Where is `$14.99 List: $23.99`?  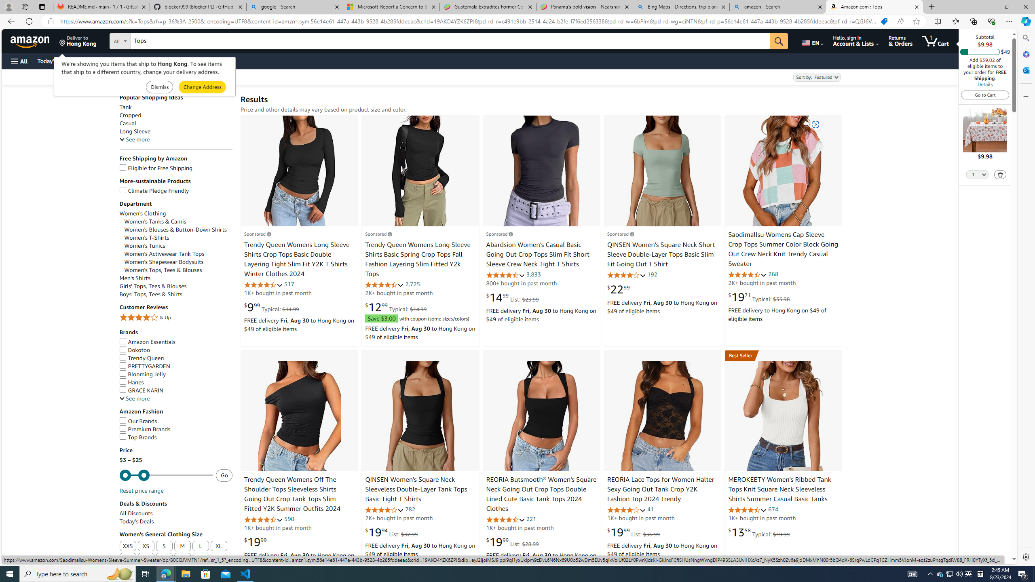
$14.99 List: $23.99 is located at coordinates (513, 297).